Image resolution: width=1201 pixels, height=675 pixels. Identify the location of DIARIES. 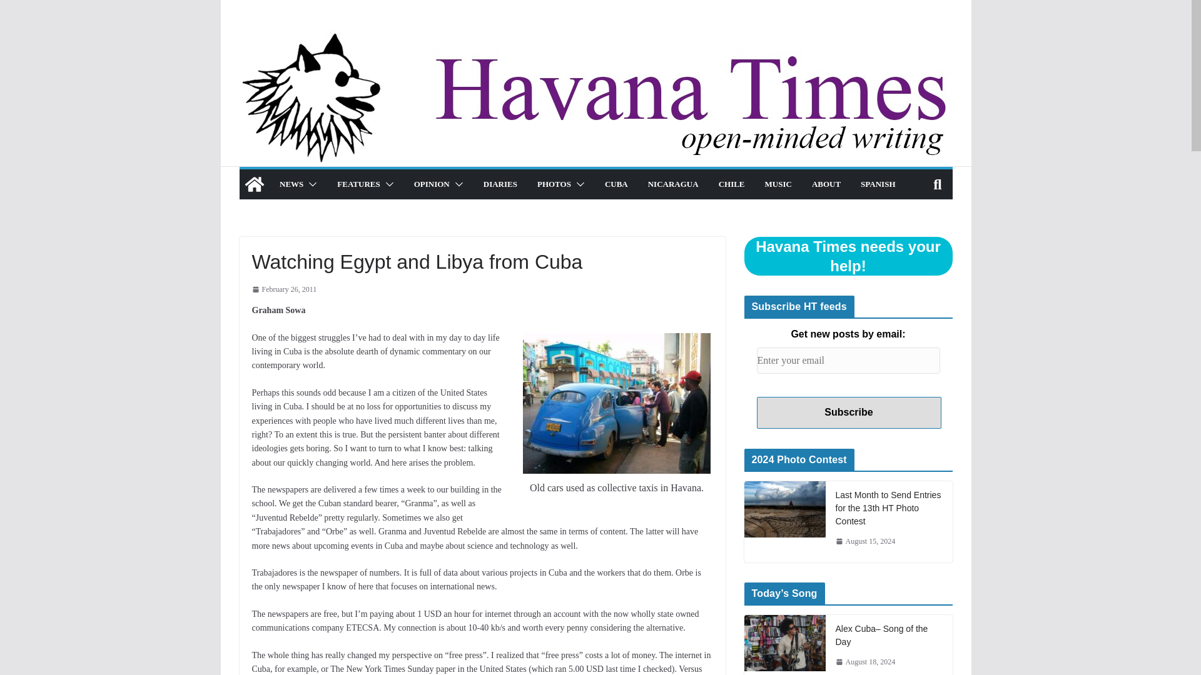
(499, 184).